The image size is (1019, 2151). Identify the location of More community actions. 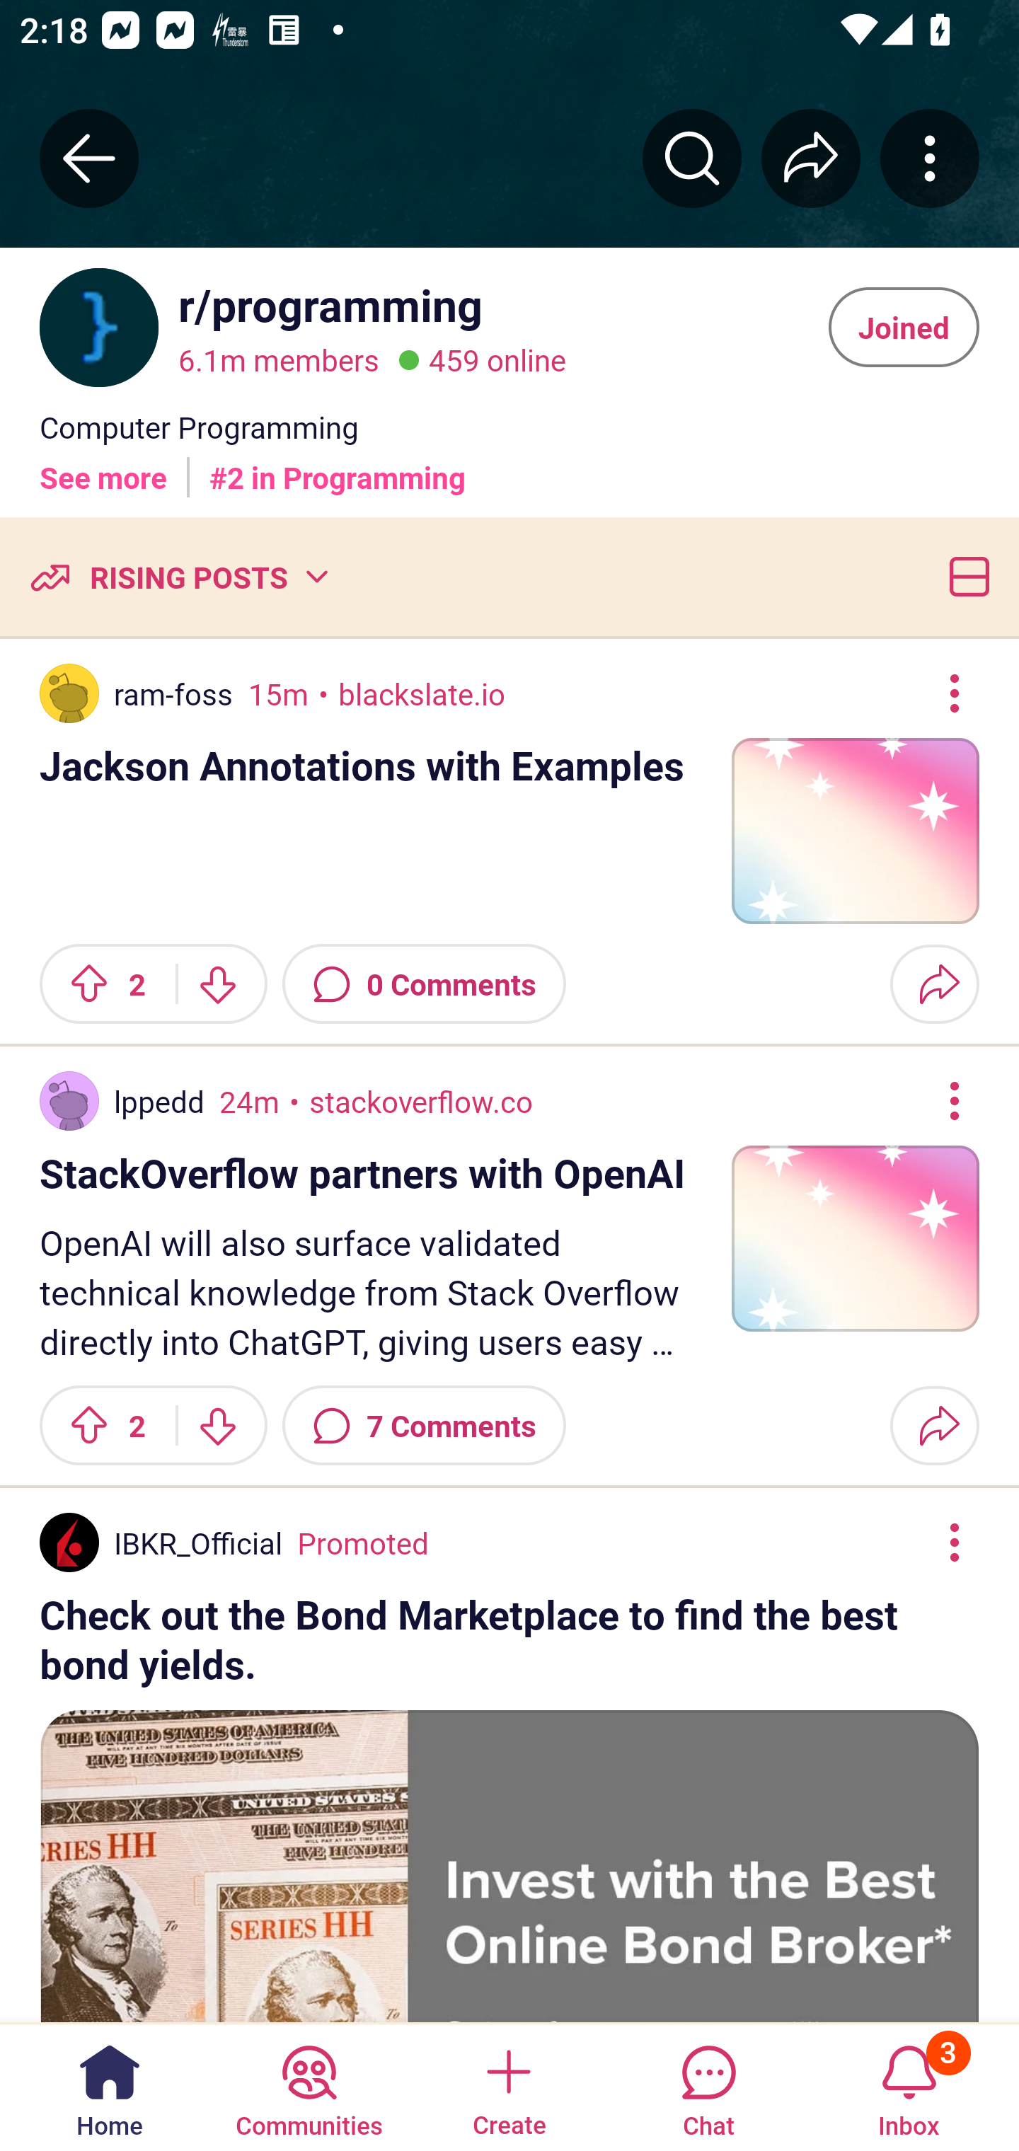
(930, 158).